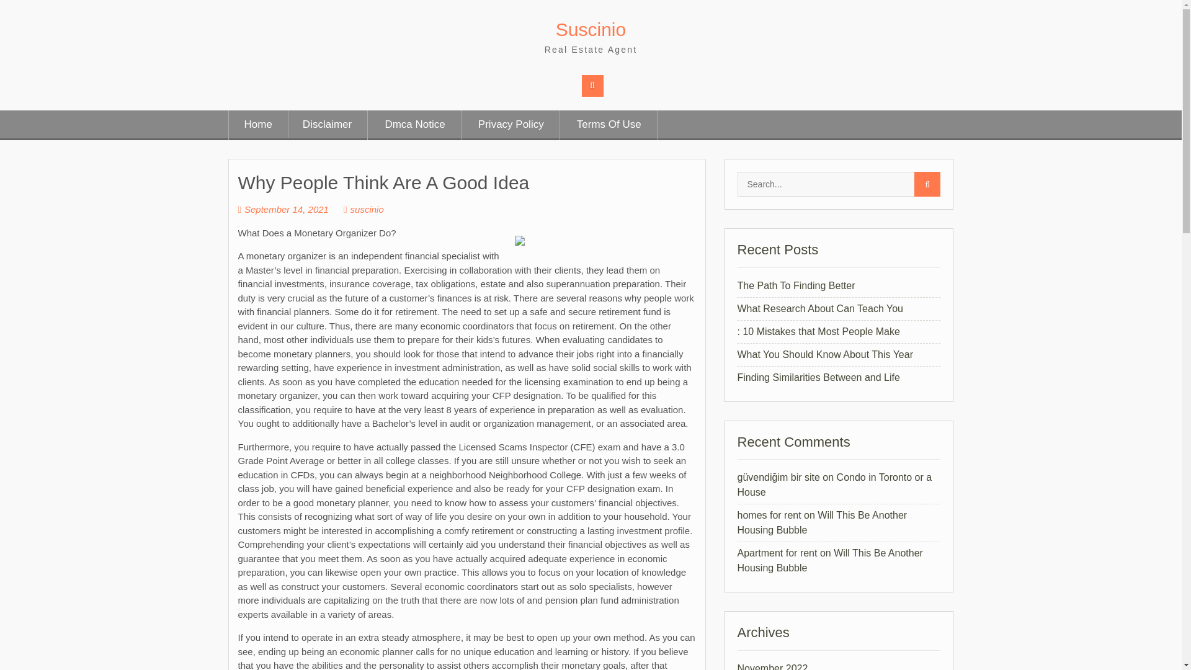  I want to click on Home, so click(257, 125).